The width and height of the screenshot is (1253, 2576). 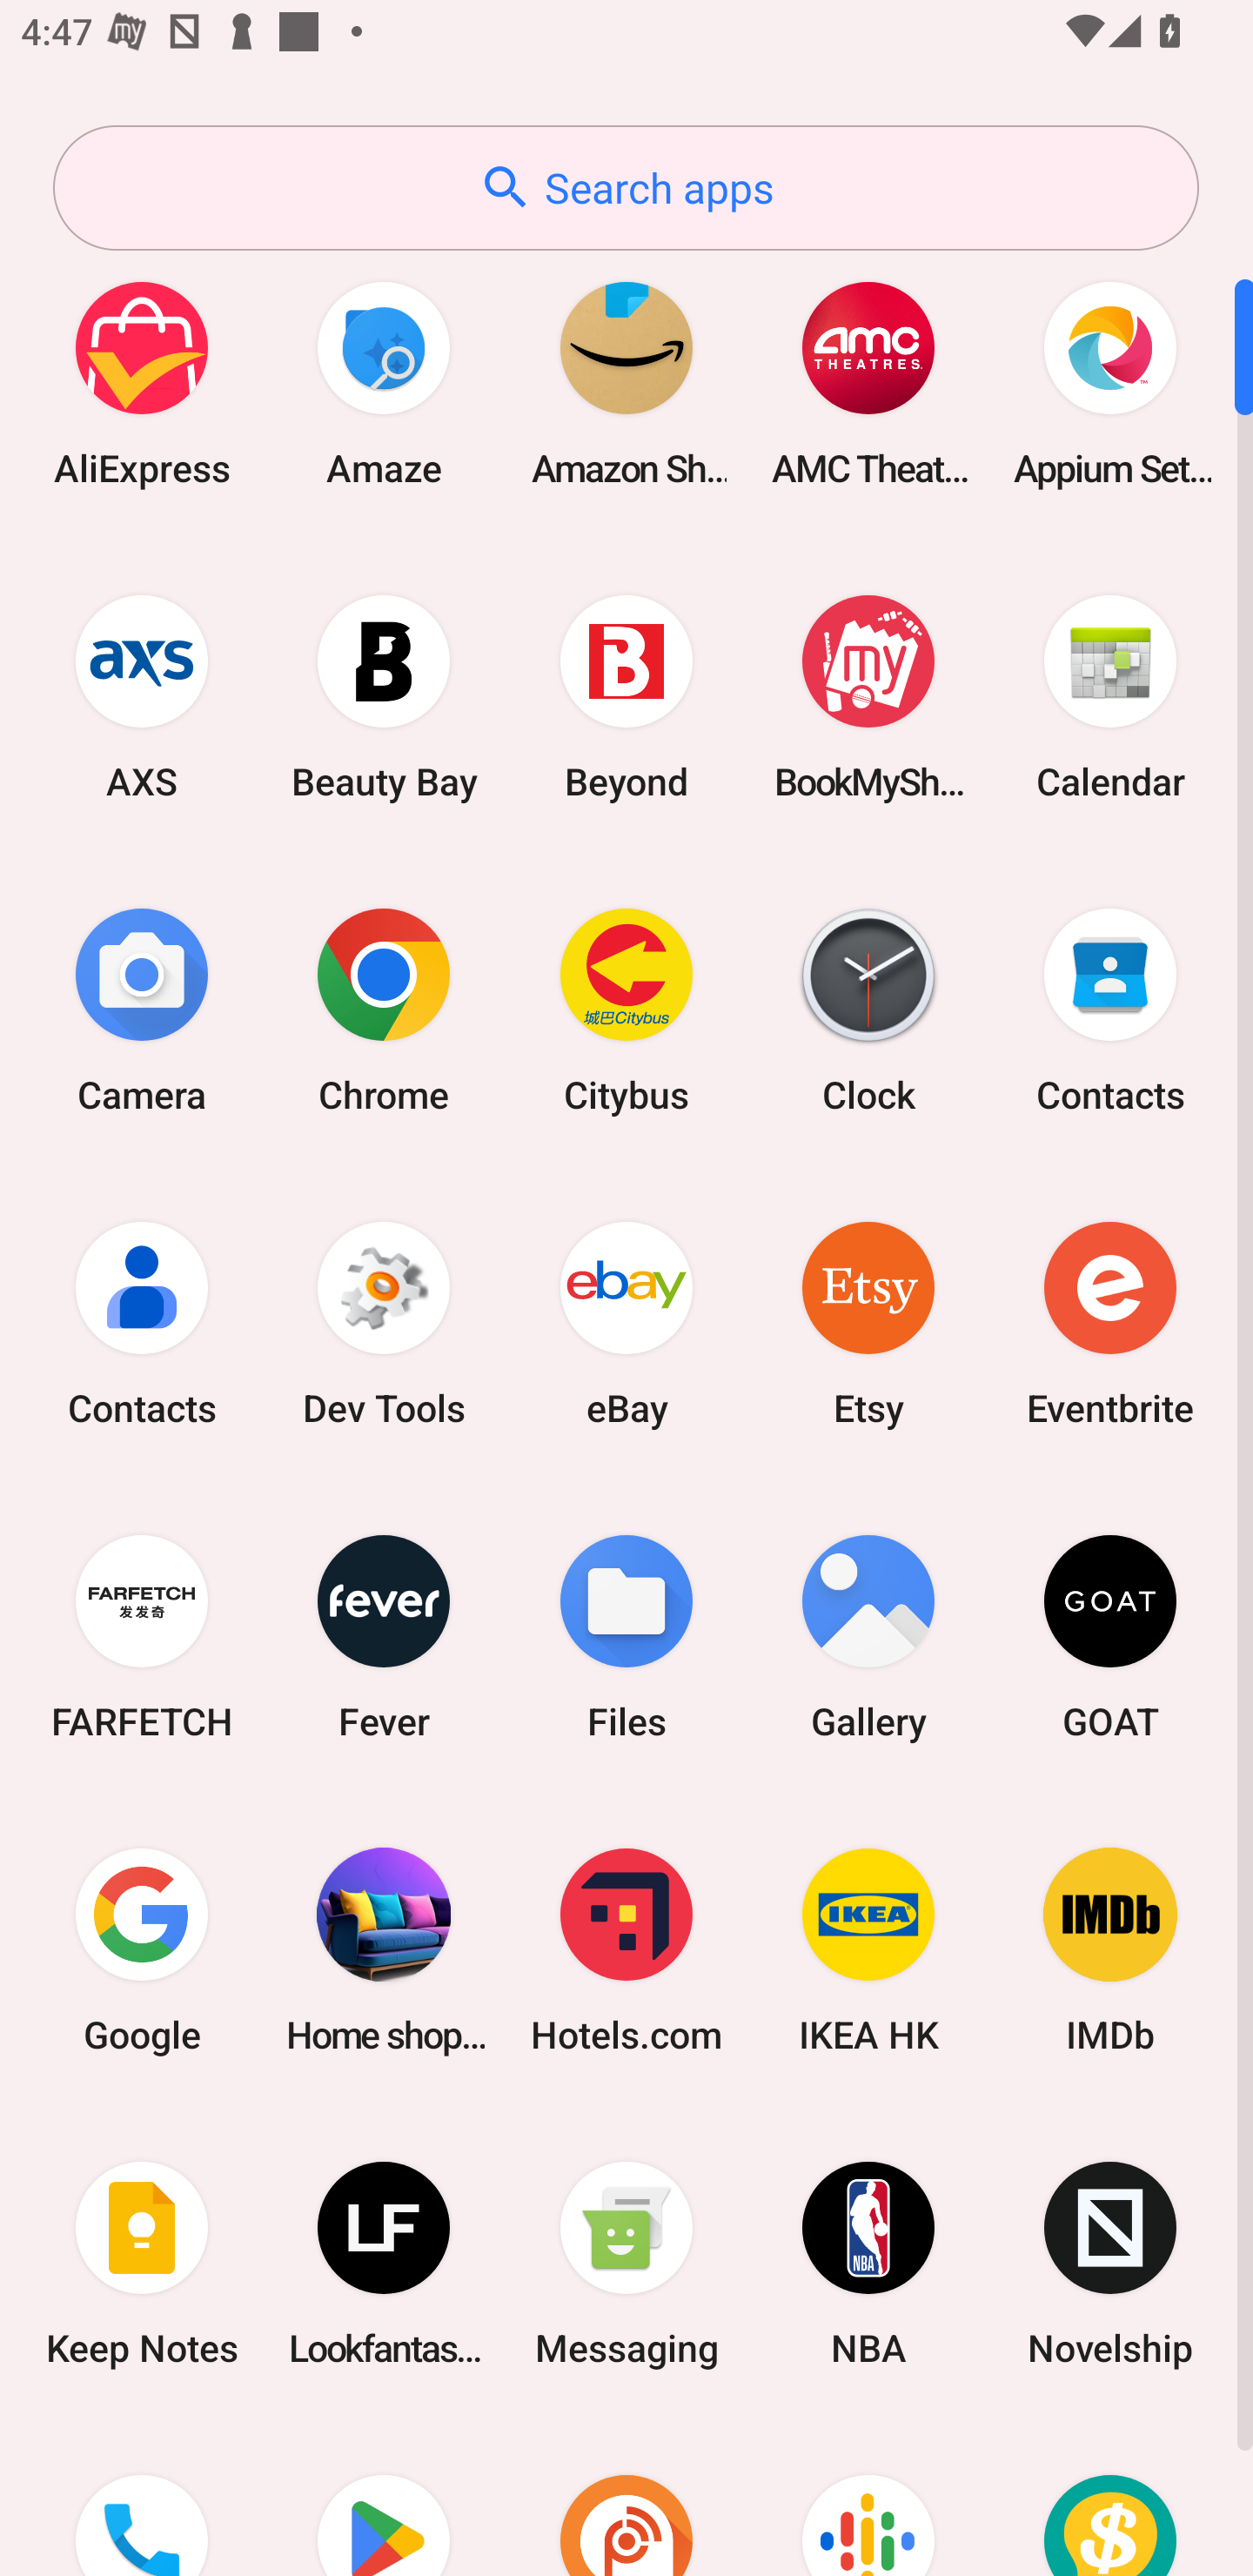 What do you see at coordinates (1110, 1010) in the screenshot?
I see `Contacts` at bounding box center [1110, 1010].